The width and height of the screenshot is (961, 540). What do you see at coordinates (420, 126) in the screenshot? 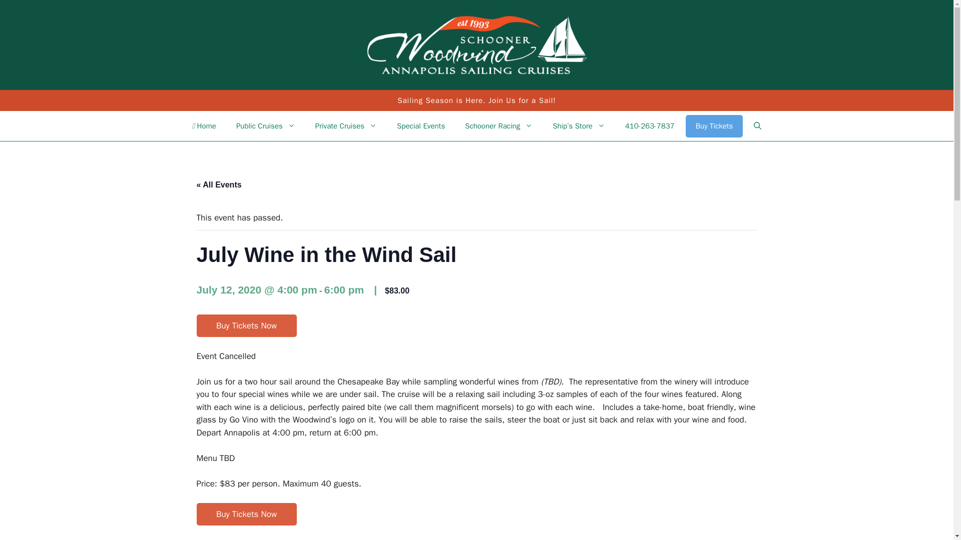
I see `Special Events` at bounding box center [420, 126].